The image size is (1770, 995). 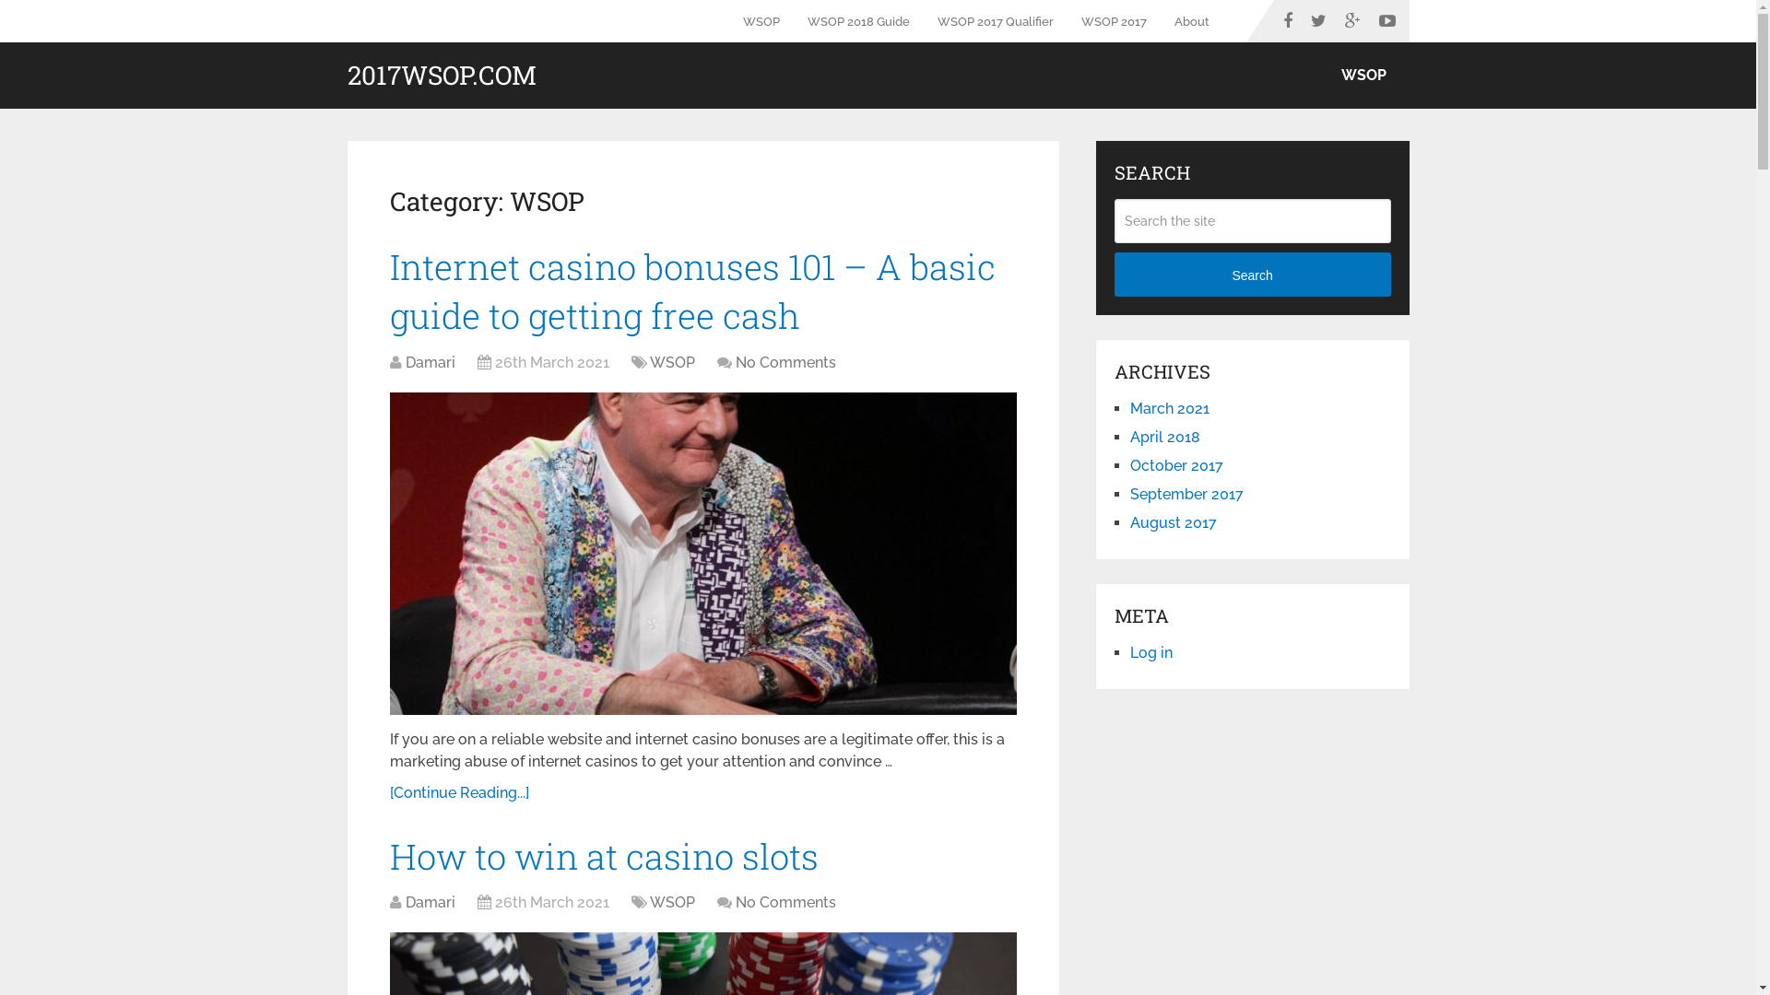 What do you see at coordinates (769, 21) in the screenshot?
I see `WSOP` at bounding box center [769, 21].